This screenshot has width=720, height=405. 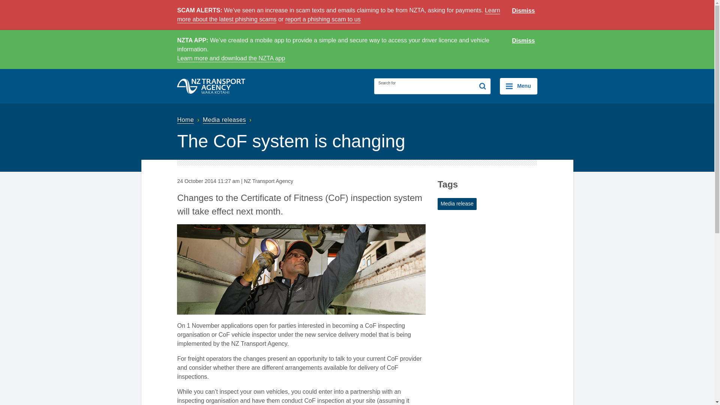 What do you see at coordinates (211, 86) in the screenshot?
I see `NZ Transport Agency Waka Kotahi` at bounding box center [211, 86].